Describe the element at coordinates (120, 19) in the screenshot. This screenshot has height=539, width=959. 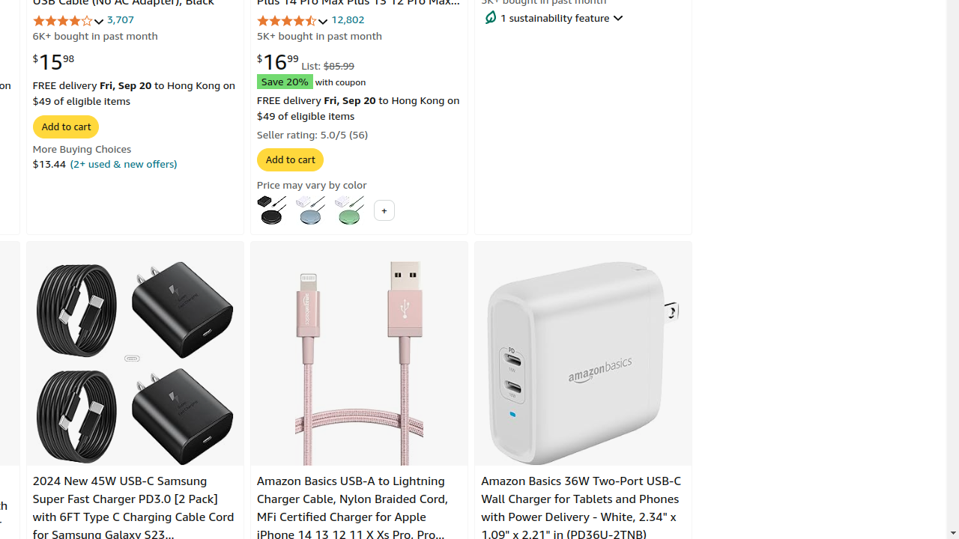
I see `3,707` at that location.